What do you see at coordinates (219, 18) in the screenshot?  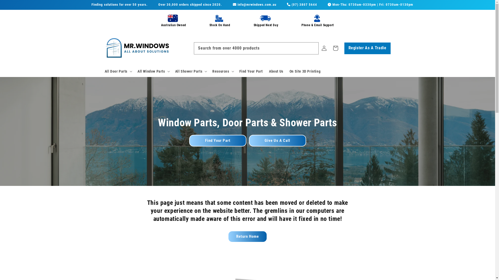 I see `stock on hand` at bounding box center [219, 18].